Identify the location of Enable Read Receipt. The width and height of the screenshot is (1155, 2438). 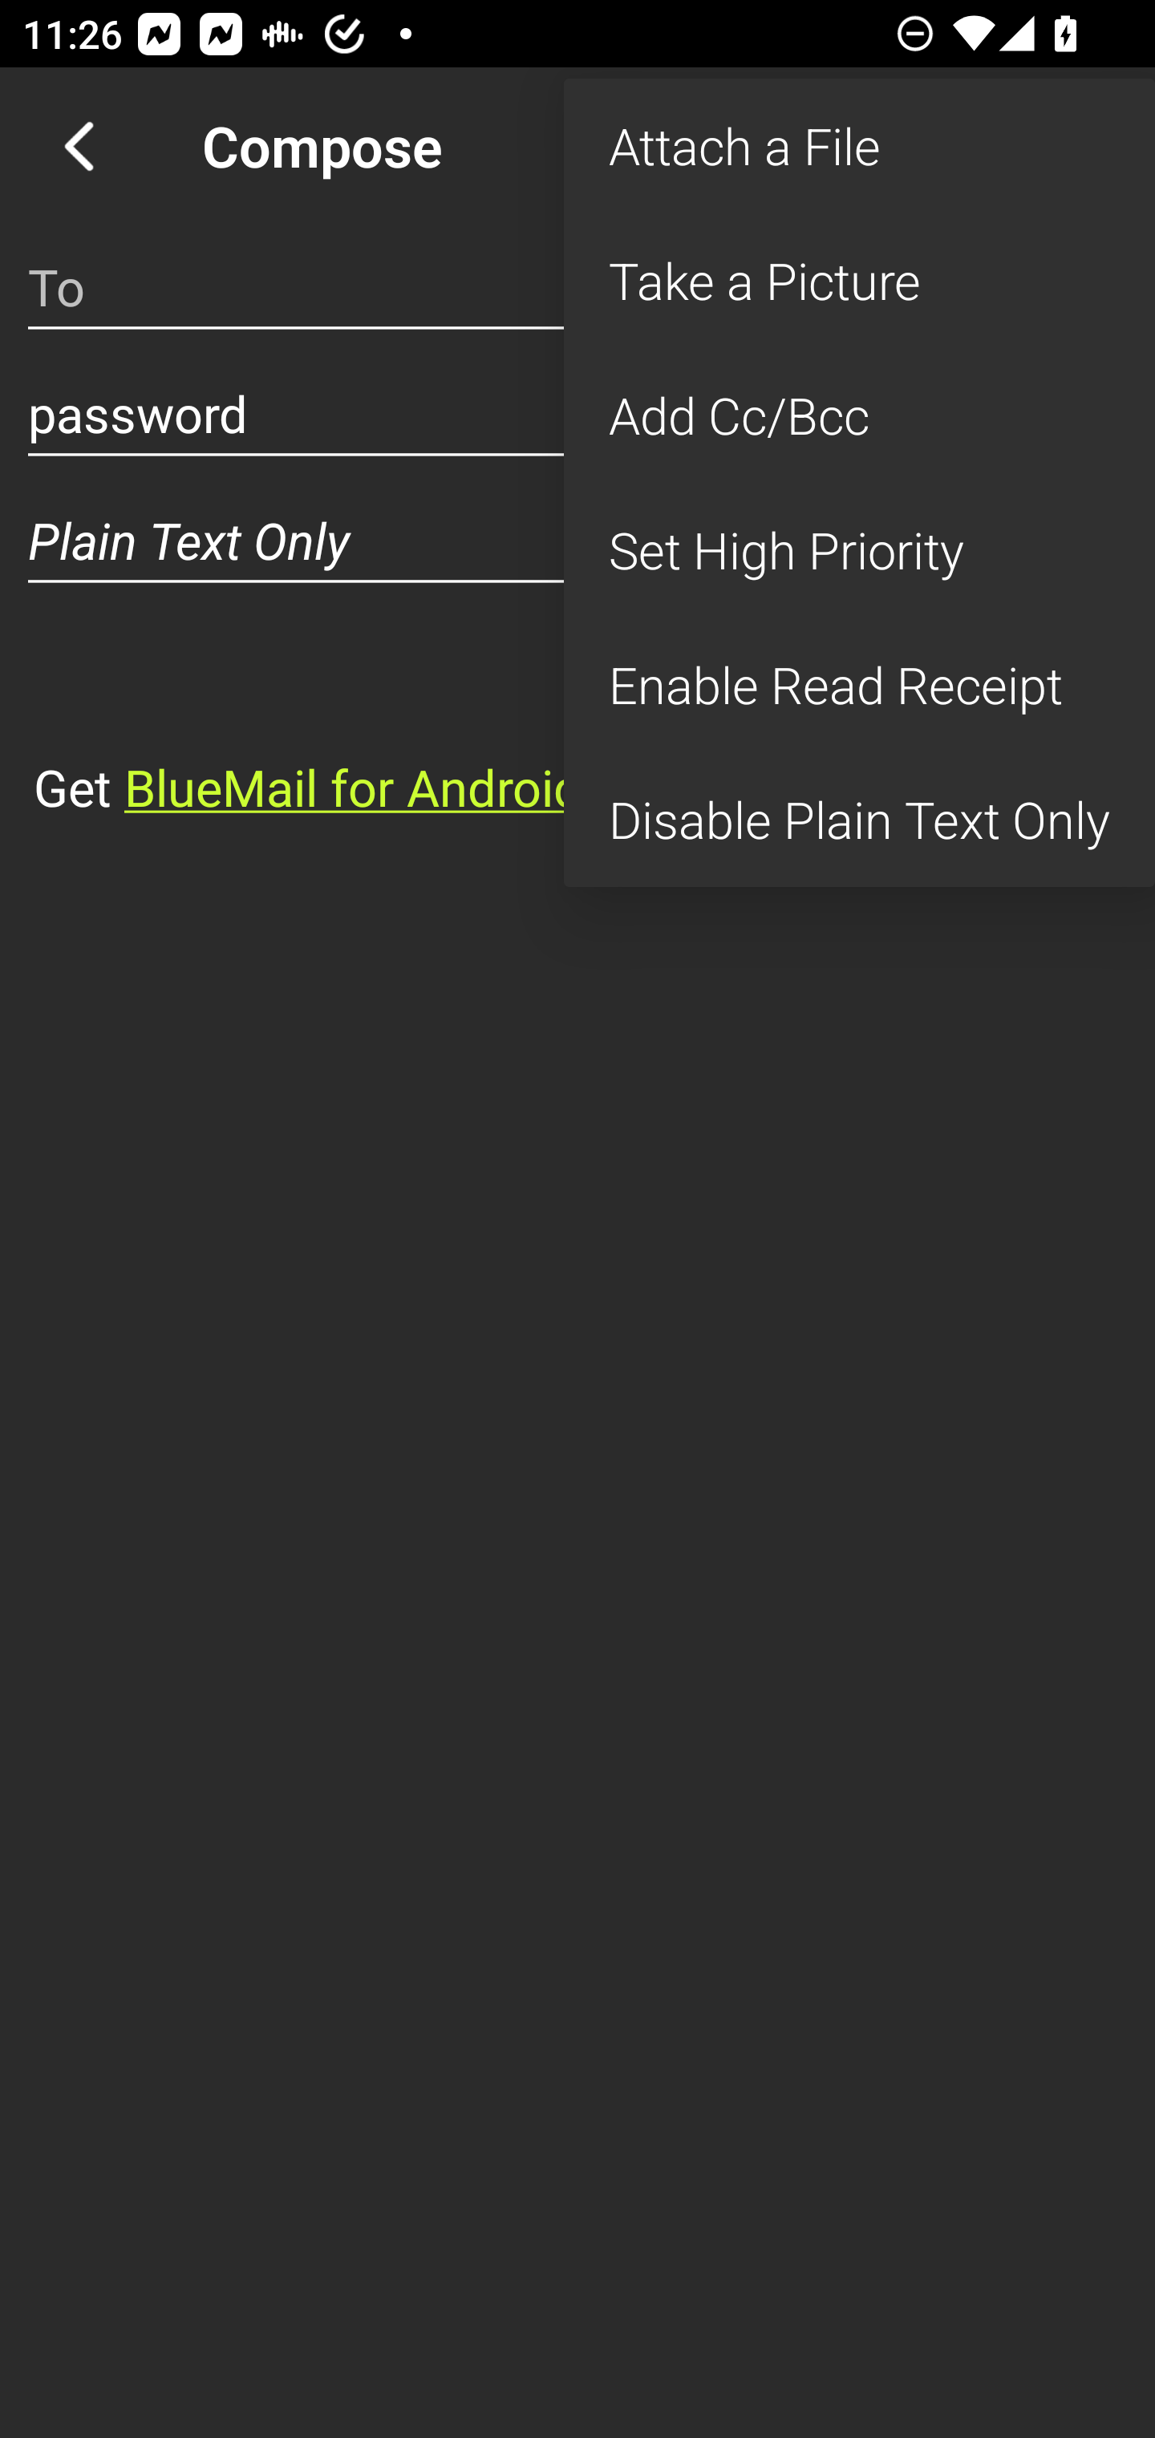
(859, 685).